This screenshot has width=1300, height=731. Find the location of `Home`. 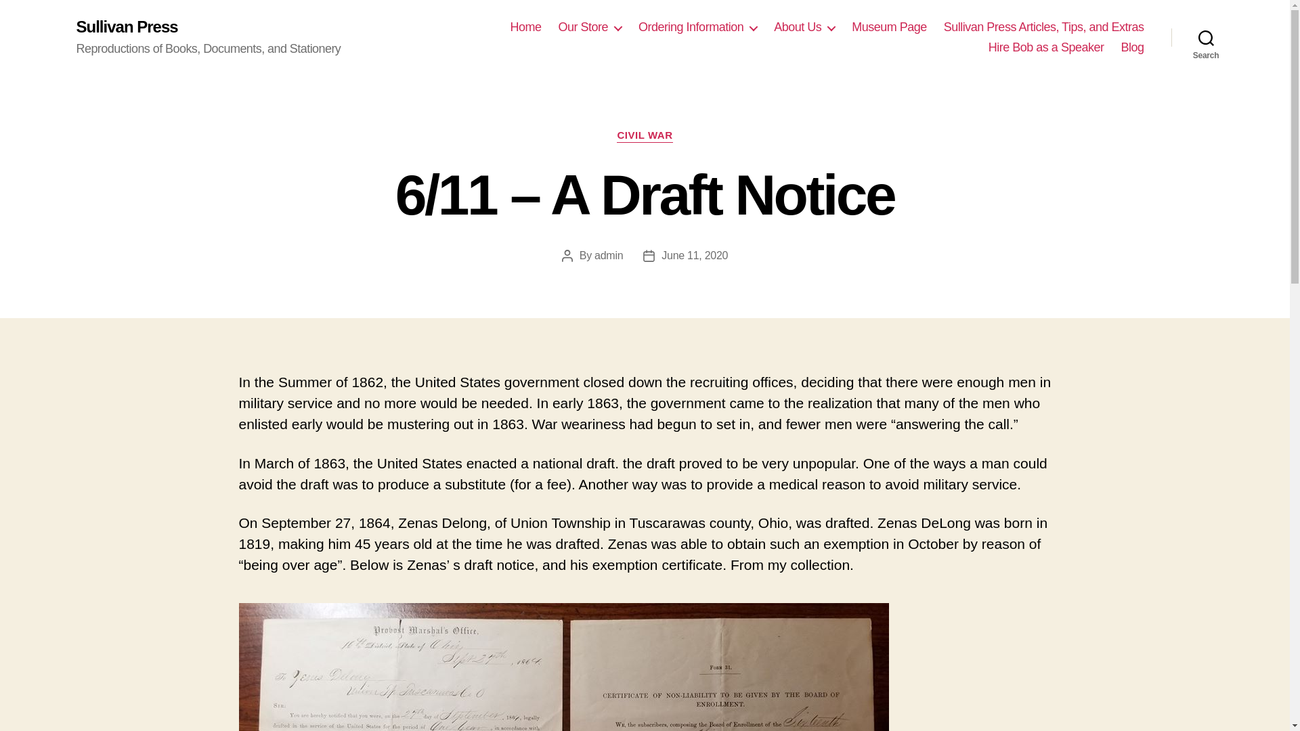

Home is located at coordinates (525, 27).